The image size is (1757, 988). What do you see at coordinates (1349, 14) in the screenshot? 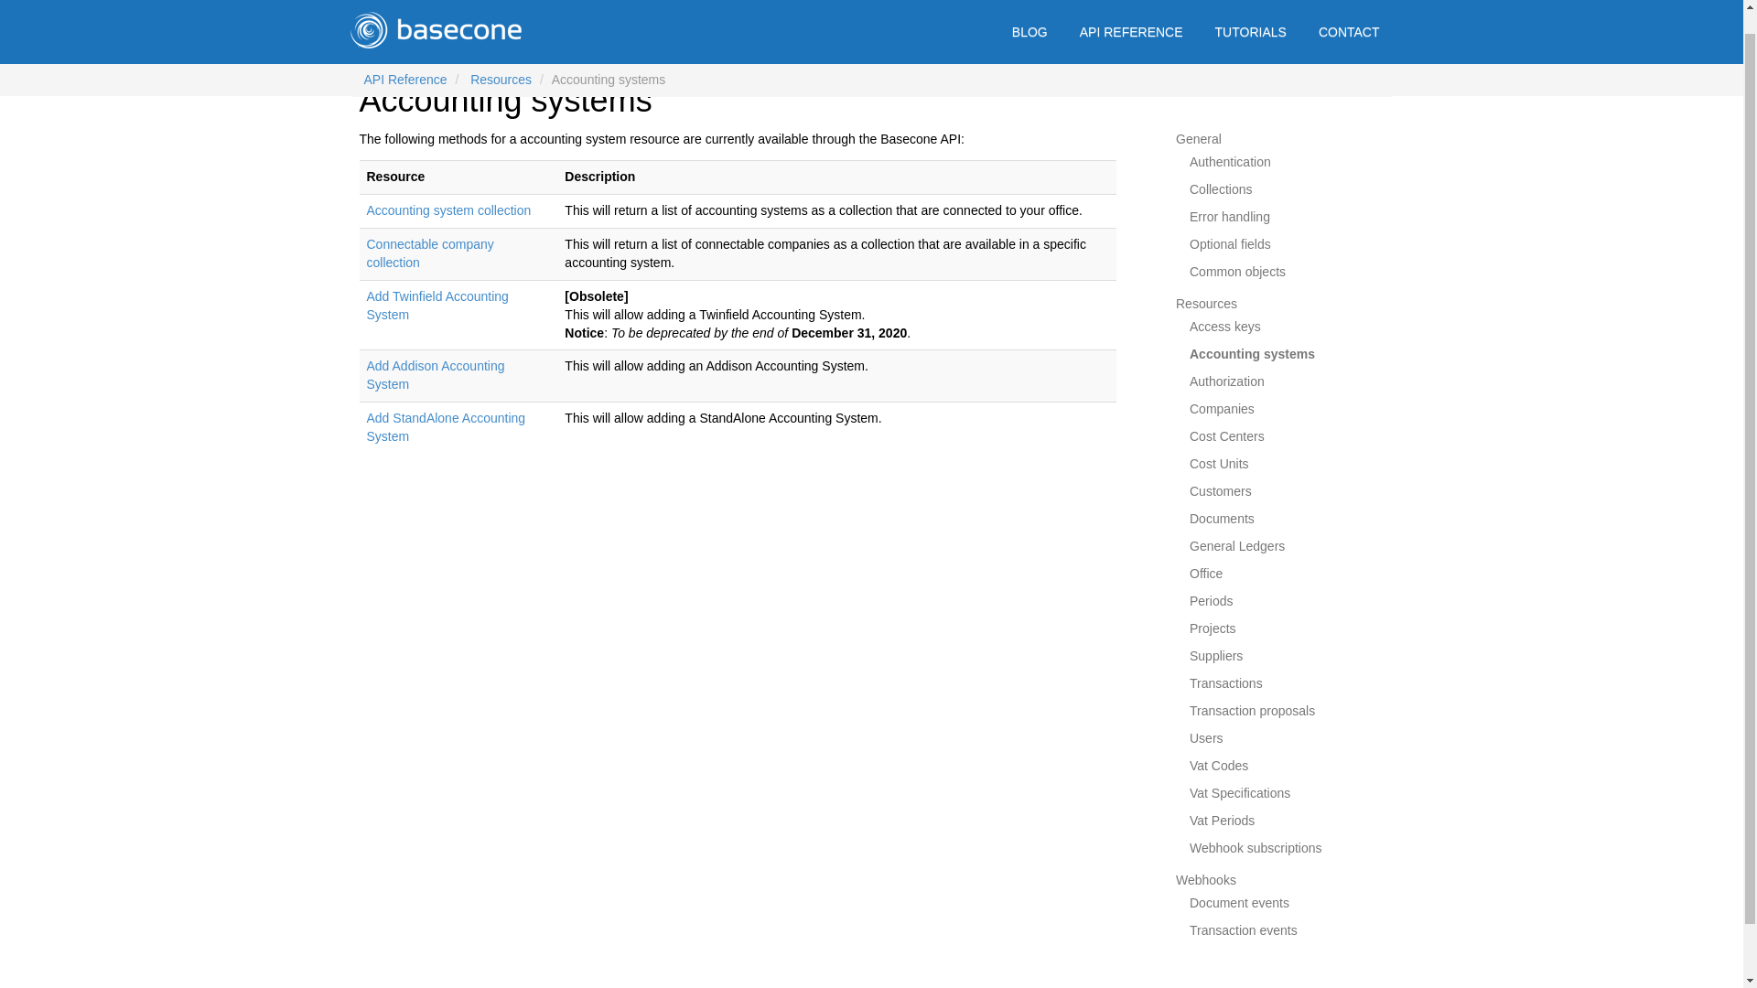
I see `CONTACT` at bounding box center [1349, 14].